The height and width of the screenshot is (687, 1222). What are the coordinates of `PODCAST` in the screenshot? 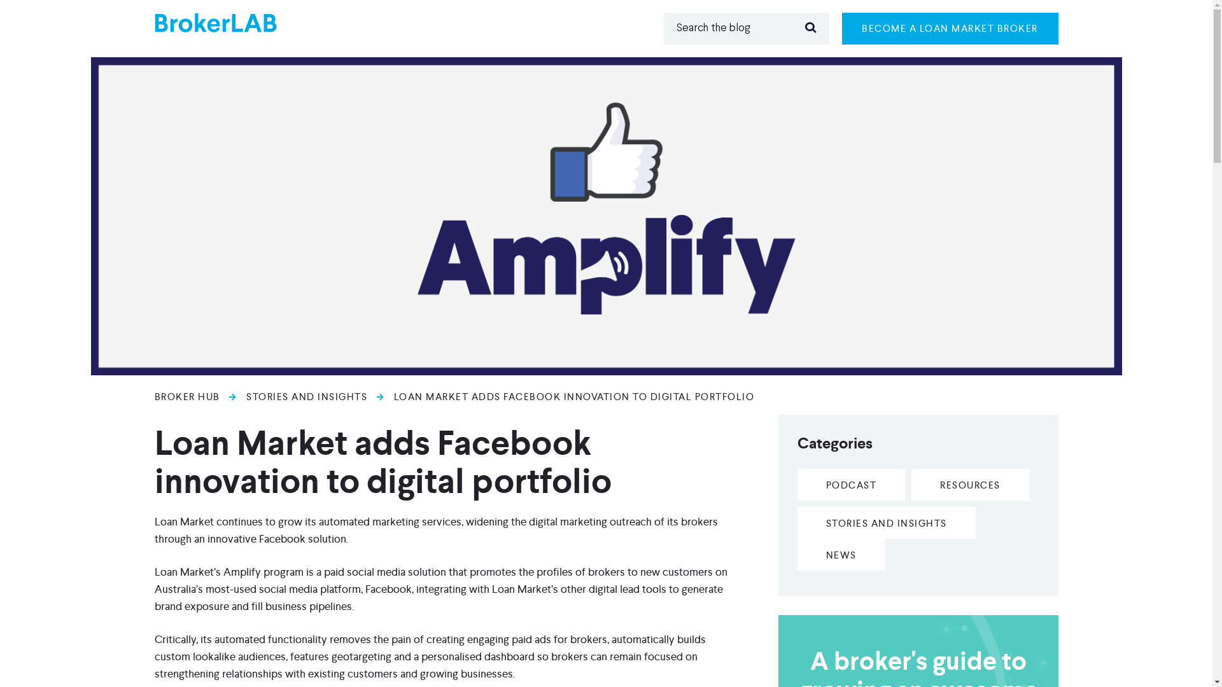 It's located at (851, 485).